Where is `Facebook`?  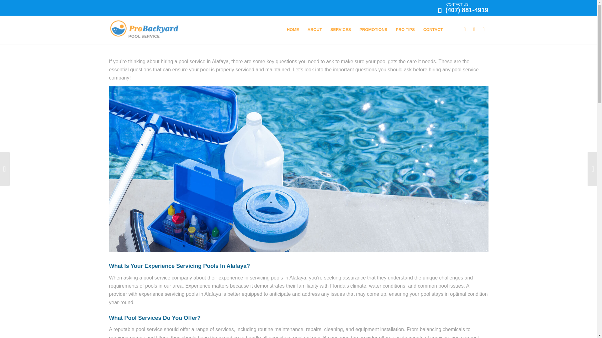 Facebook is located at coordinates (465, 29).